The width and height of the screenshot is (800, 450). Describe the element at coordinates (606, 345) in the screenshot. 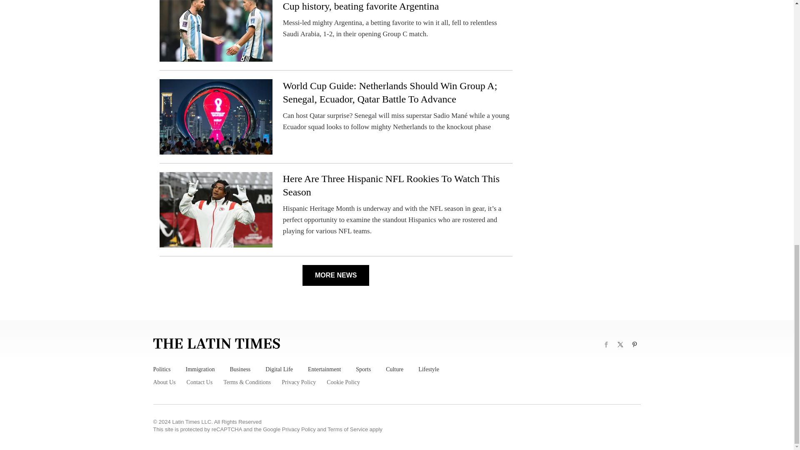

I see `Facebook` at that location.